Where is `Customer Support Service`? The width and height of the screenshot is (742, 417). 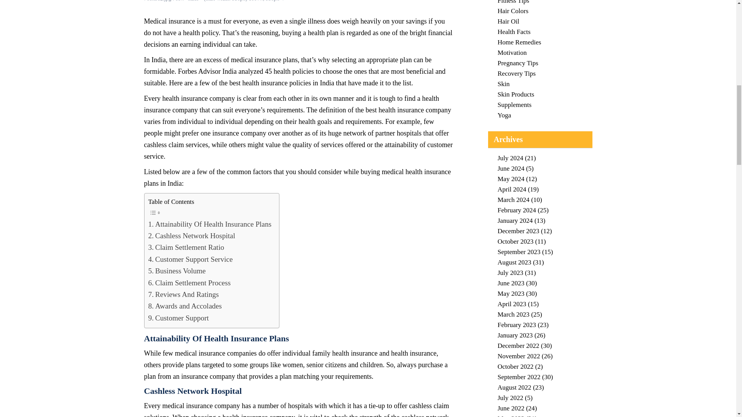 Customer Support Service is located at coordinates (191, 259).